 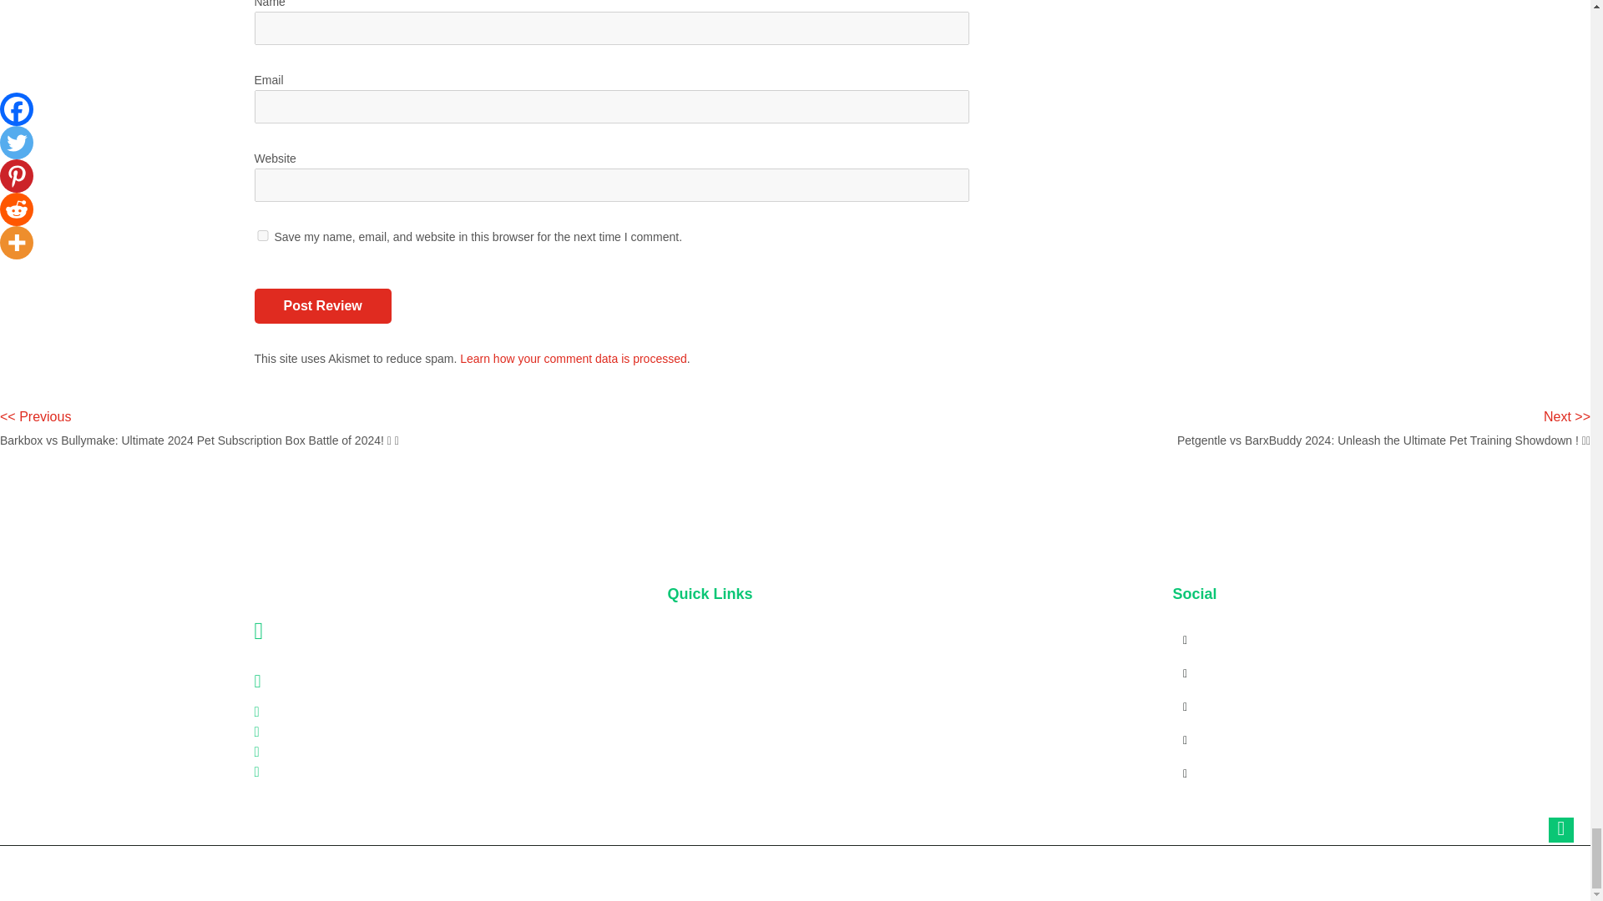 I want to click on yes, so click(x=262, y=235).